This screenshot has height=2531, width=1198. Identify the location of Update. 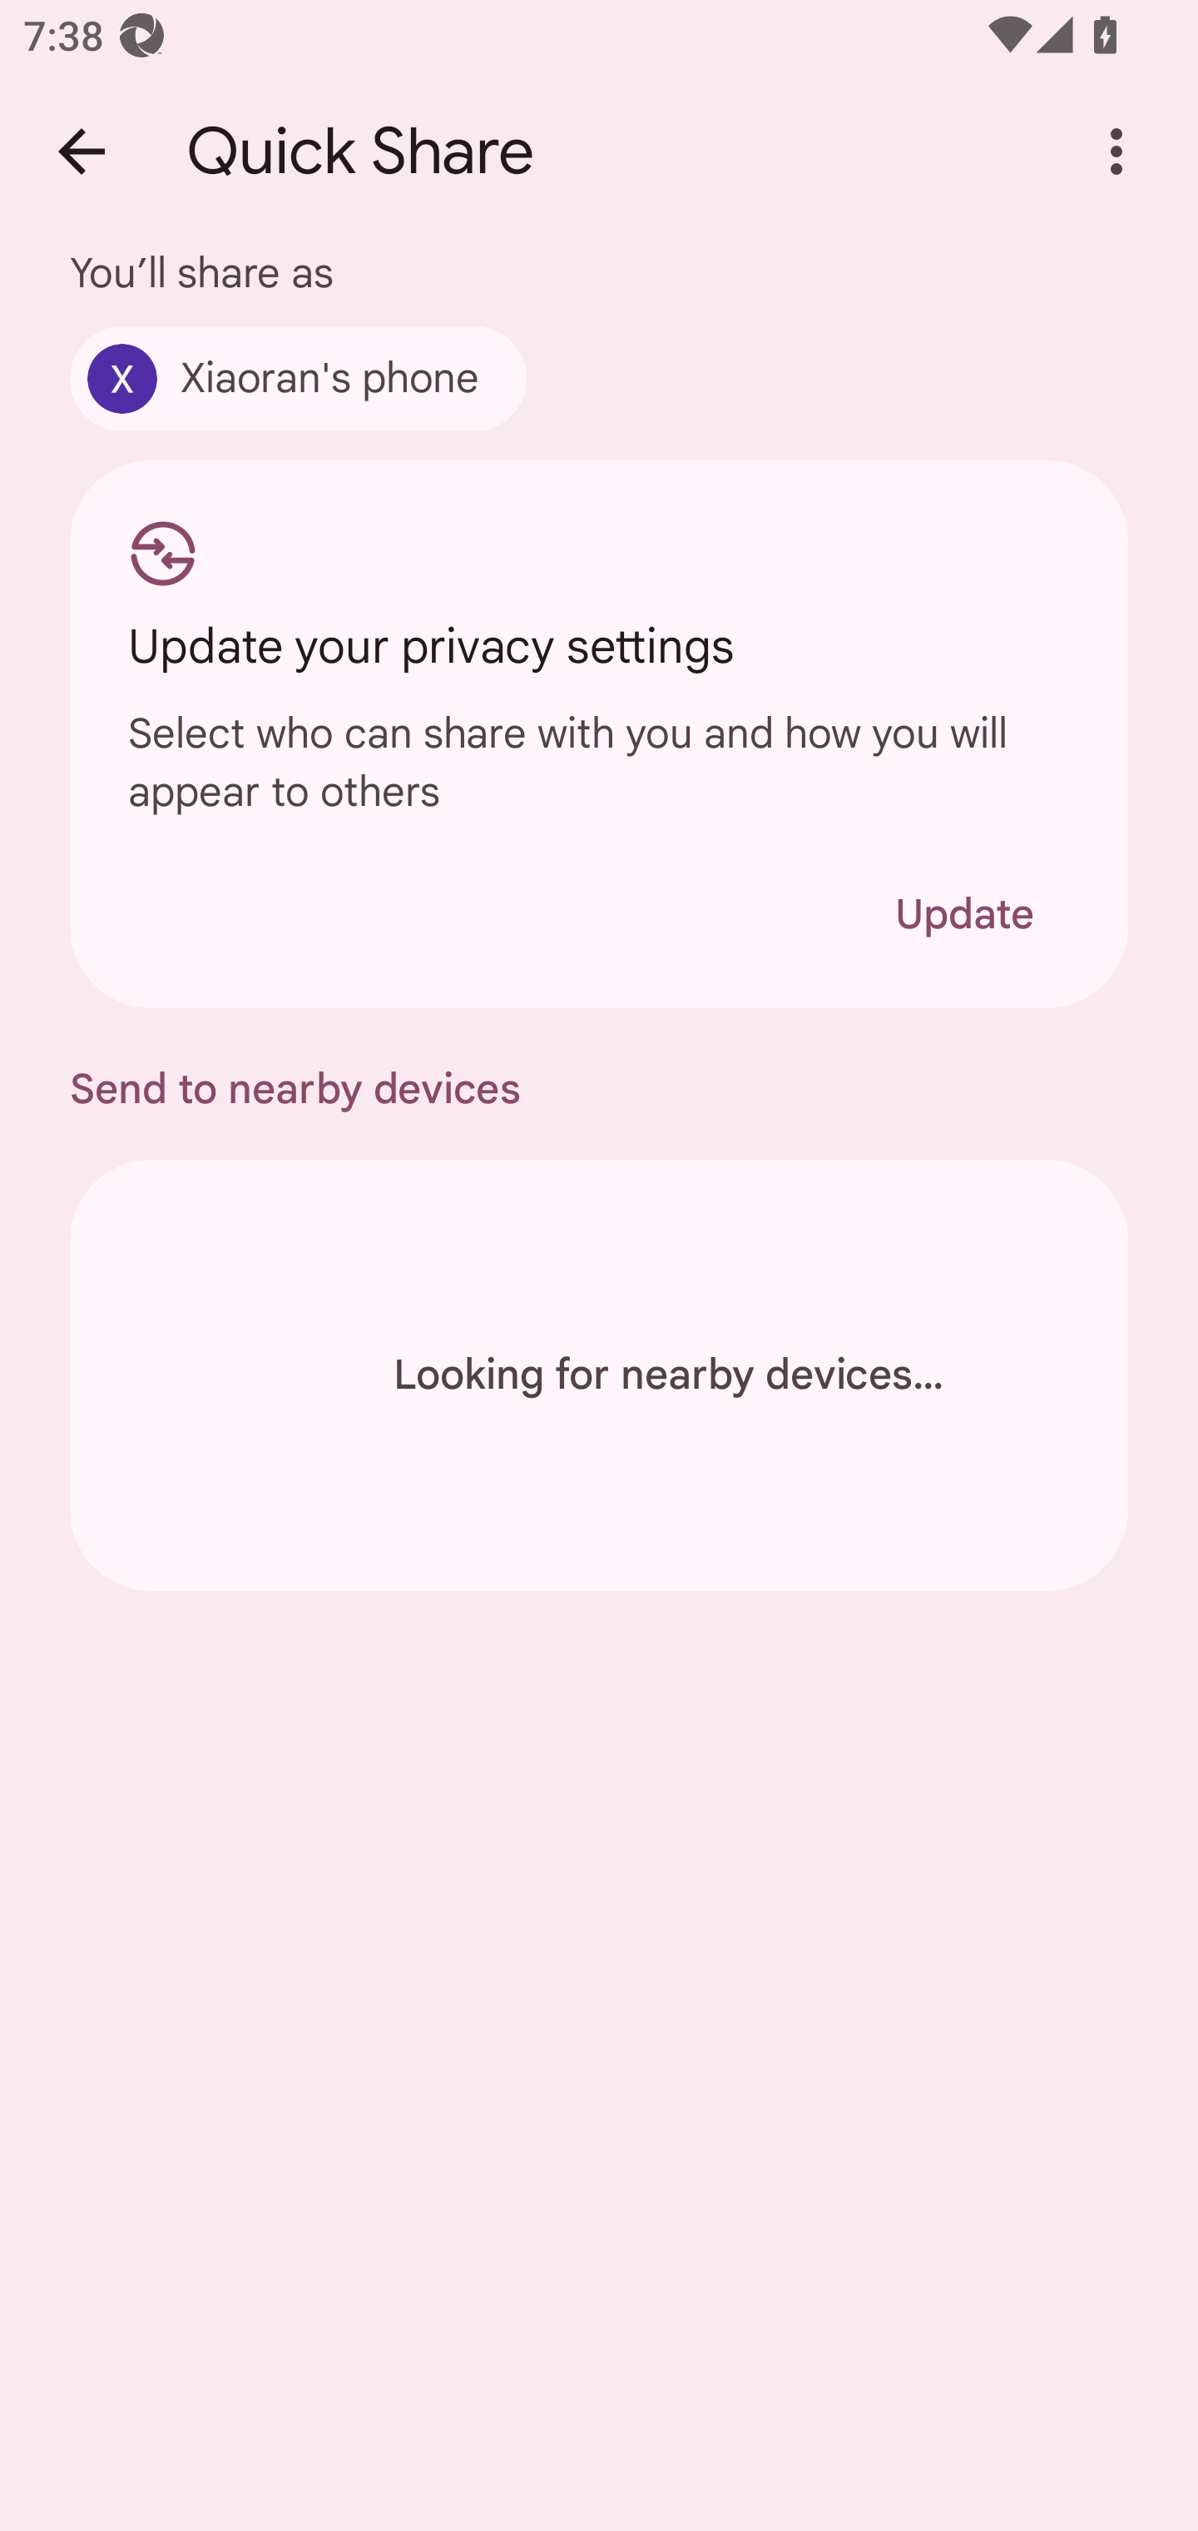
(964, 914).